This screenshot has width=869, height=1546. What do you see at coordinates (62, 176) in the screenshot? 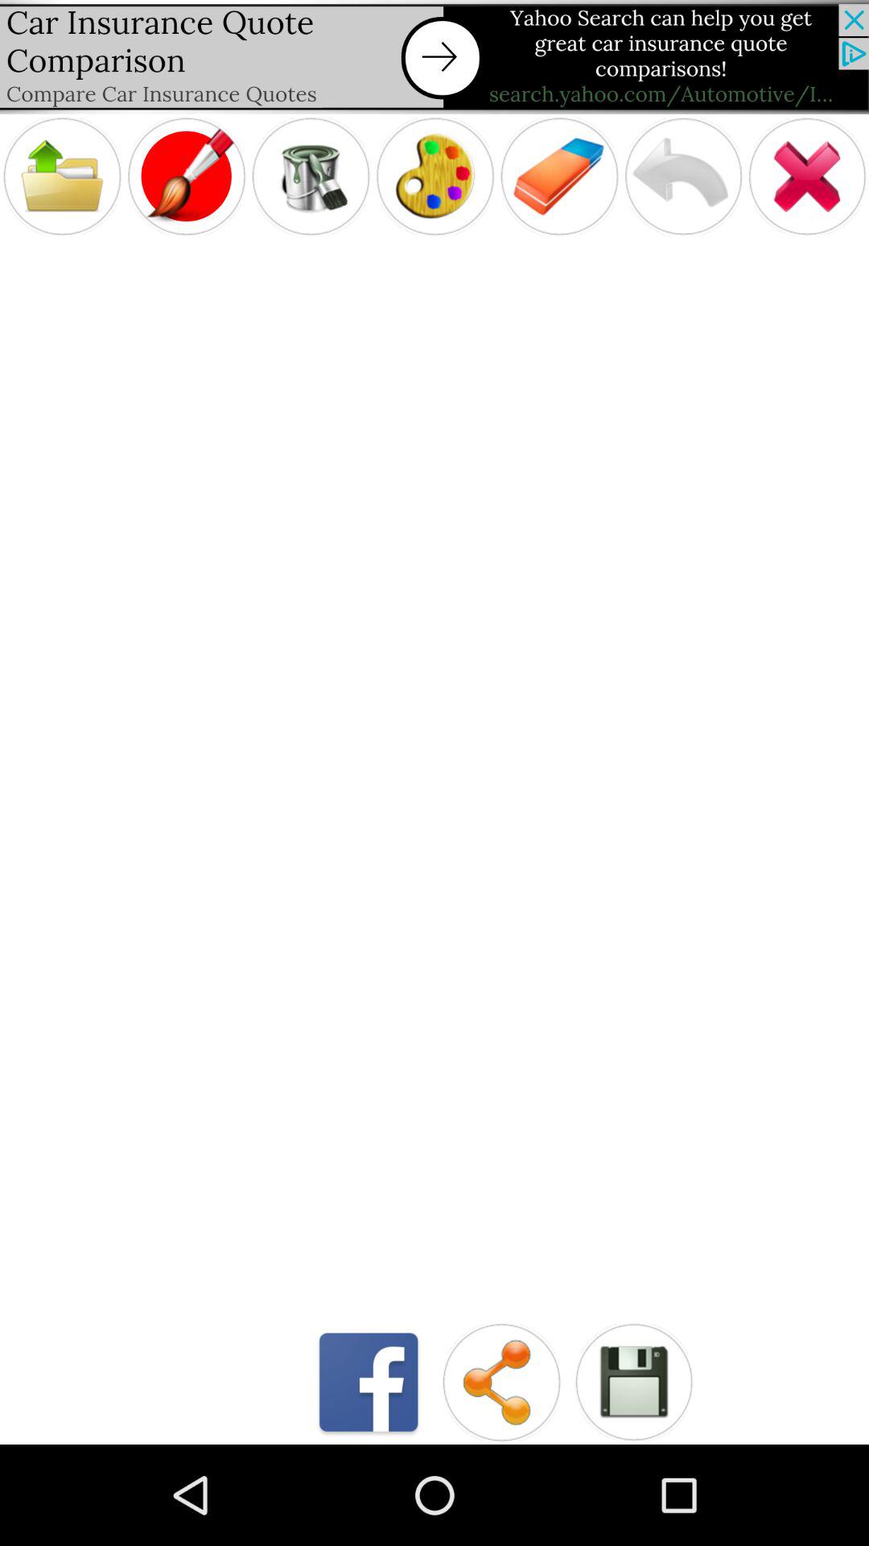
I see `click on folder` at bounding box center [62, 176].